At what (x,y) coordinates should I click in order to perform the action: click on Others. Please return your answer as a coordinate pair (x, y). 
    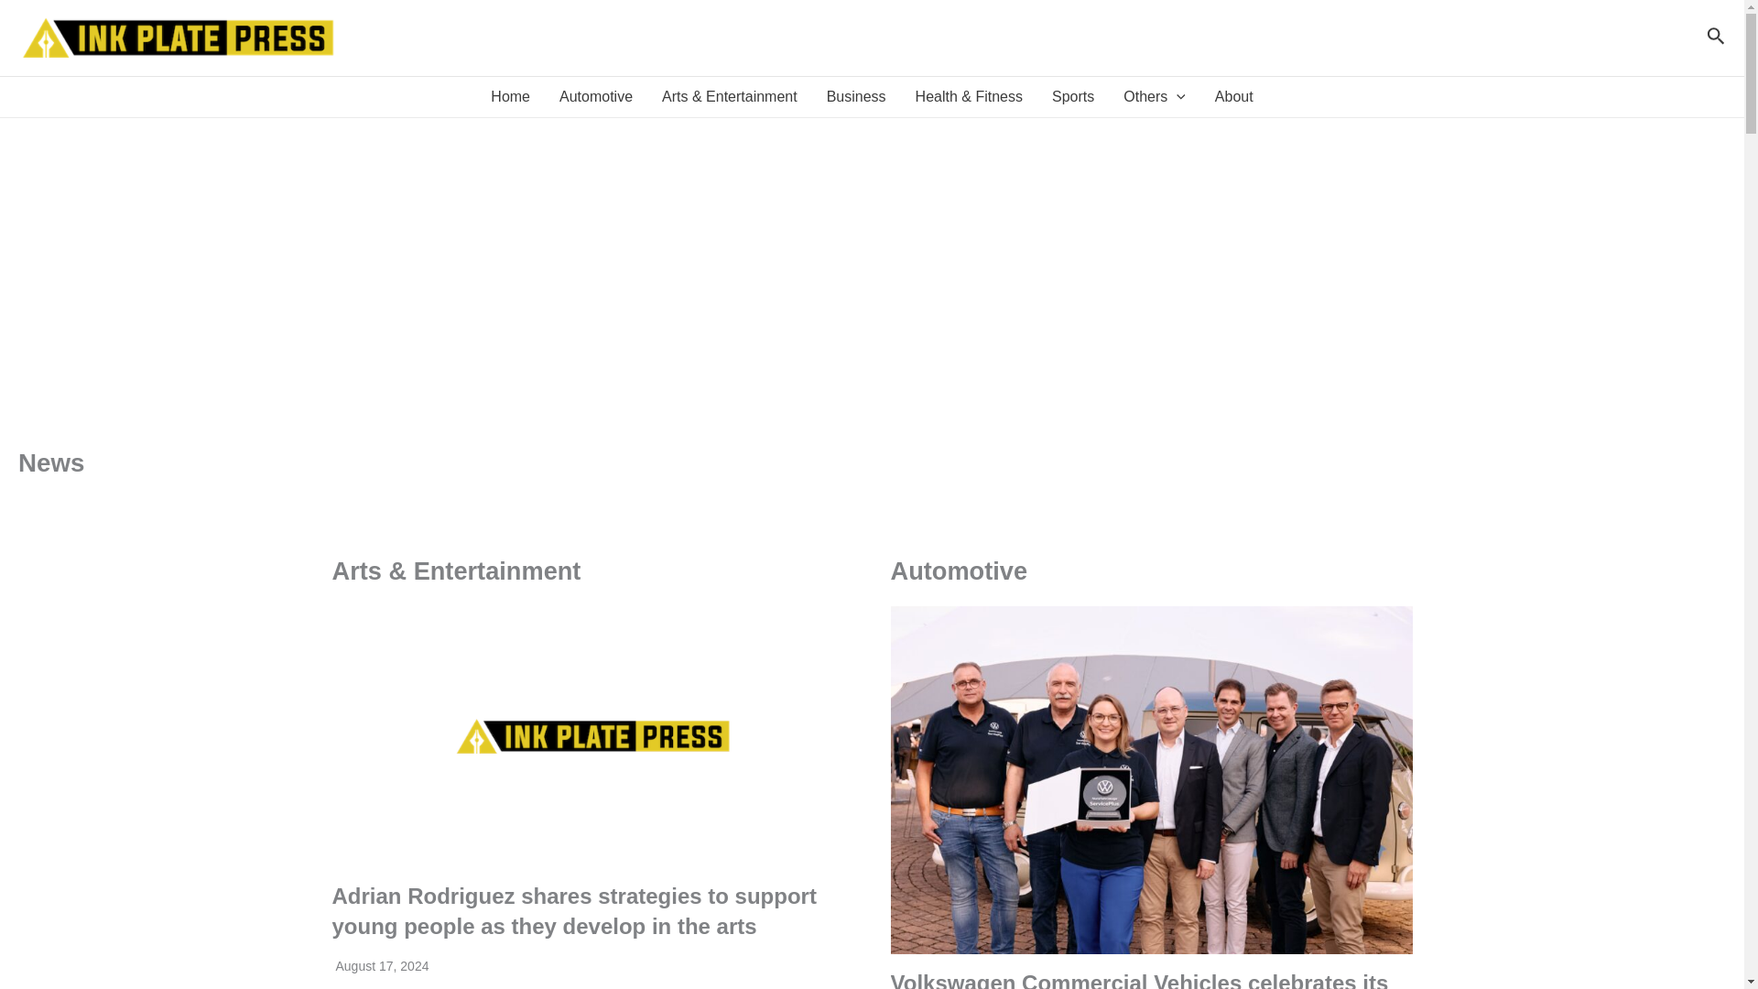
    Looking at the image, I should click on (1155, 97).